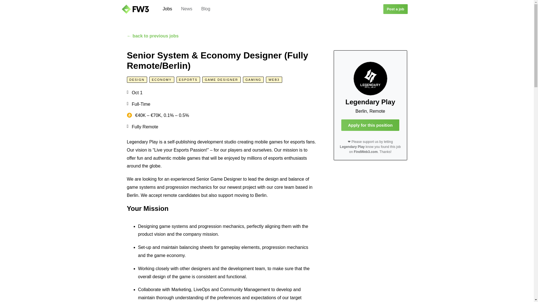 The height and width of the screenshot is (302, 538). Describe the element at coordinates (188, 79) in the screenshot. I see `ESPORTS` at that location.